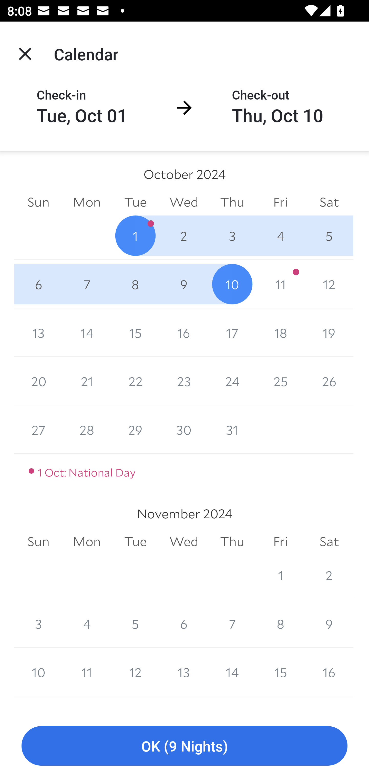  What do you see at coordinates (280, 236) in the screenshot?
I see `4 4 October 2024` at bounding box center [280, 236].